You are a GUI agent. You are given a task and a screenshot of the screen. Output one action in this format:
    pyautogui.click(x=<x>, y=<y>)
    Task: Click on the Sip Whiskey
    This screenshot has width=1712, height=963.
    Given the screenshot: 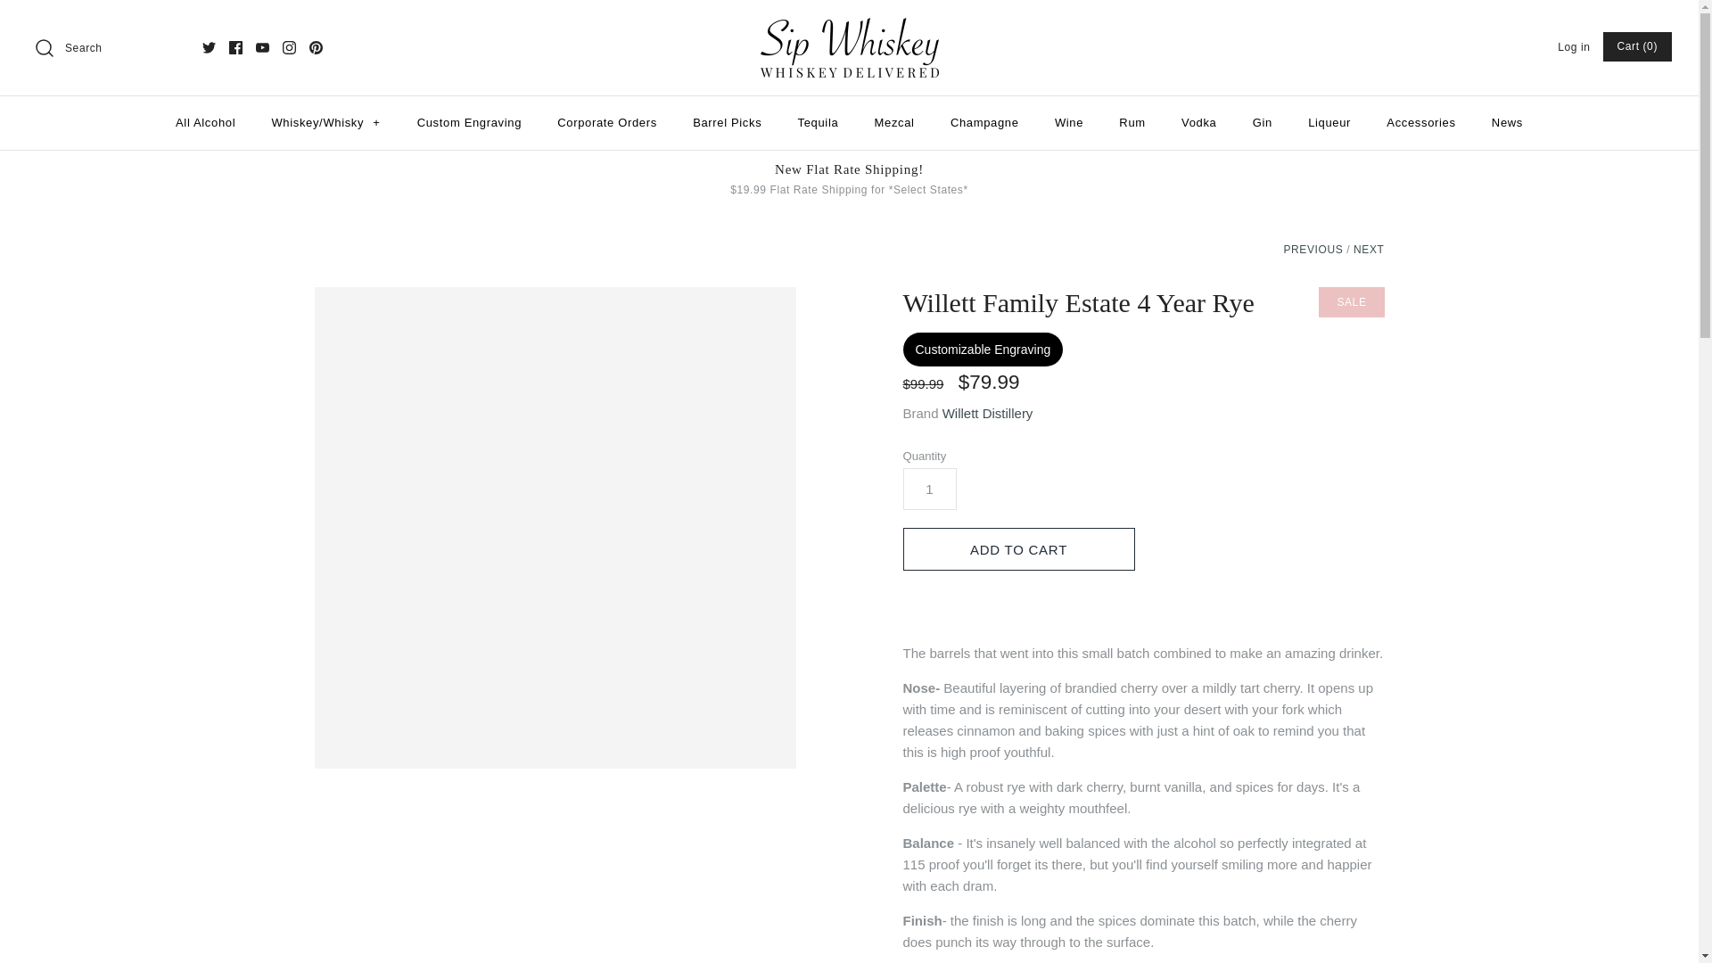 What is the action you would take?
    pyautogui.click(x=849, y=27)
    